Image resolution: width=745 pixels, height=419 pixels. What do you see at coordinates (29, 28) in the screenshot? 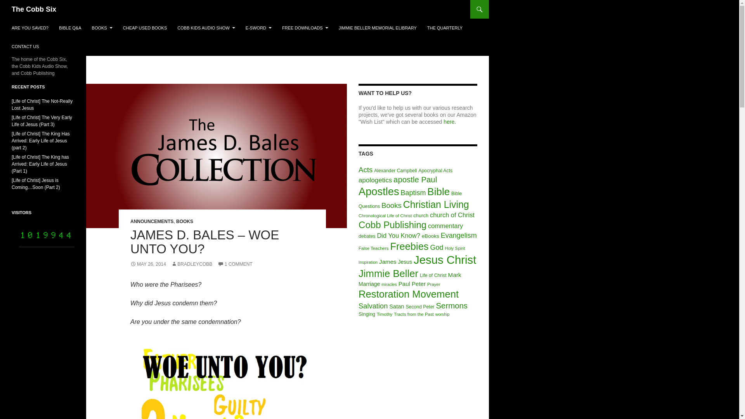
I see `ARE YOU SAVED?` at bounding box center [29, 28].